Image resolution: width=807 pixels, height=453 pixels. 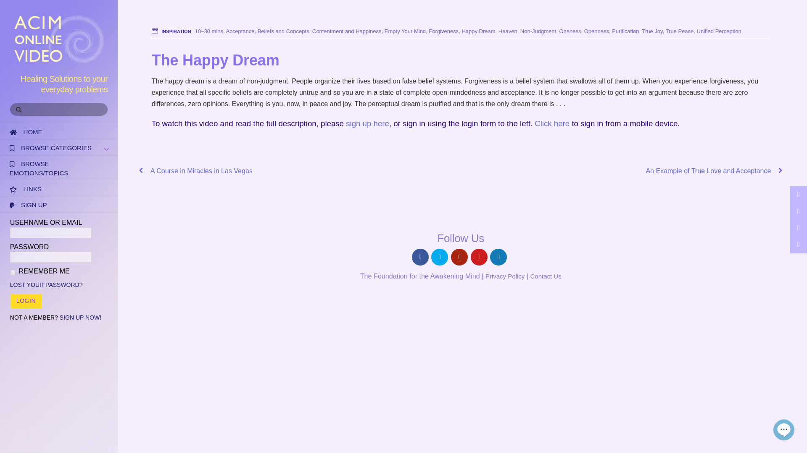 I want to click on An Example of True Love and Acceptance, so click(x=631, y=171).